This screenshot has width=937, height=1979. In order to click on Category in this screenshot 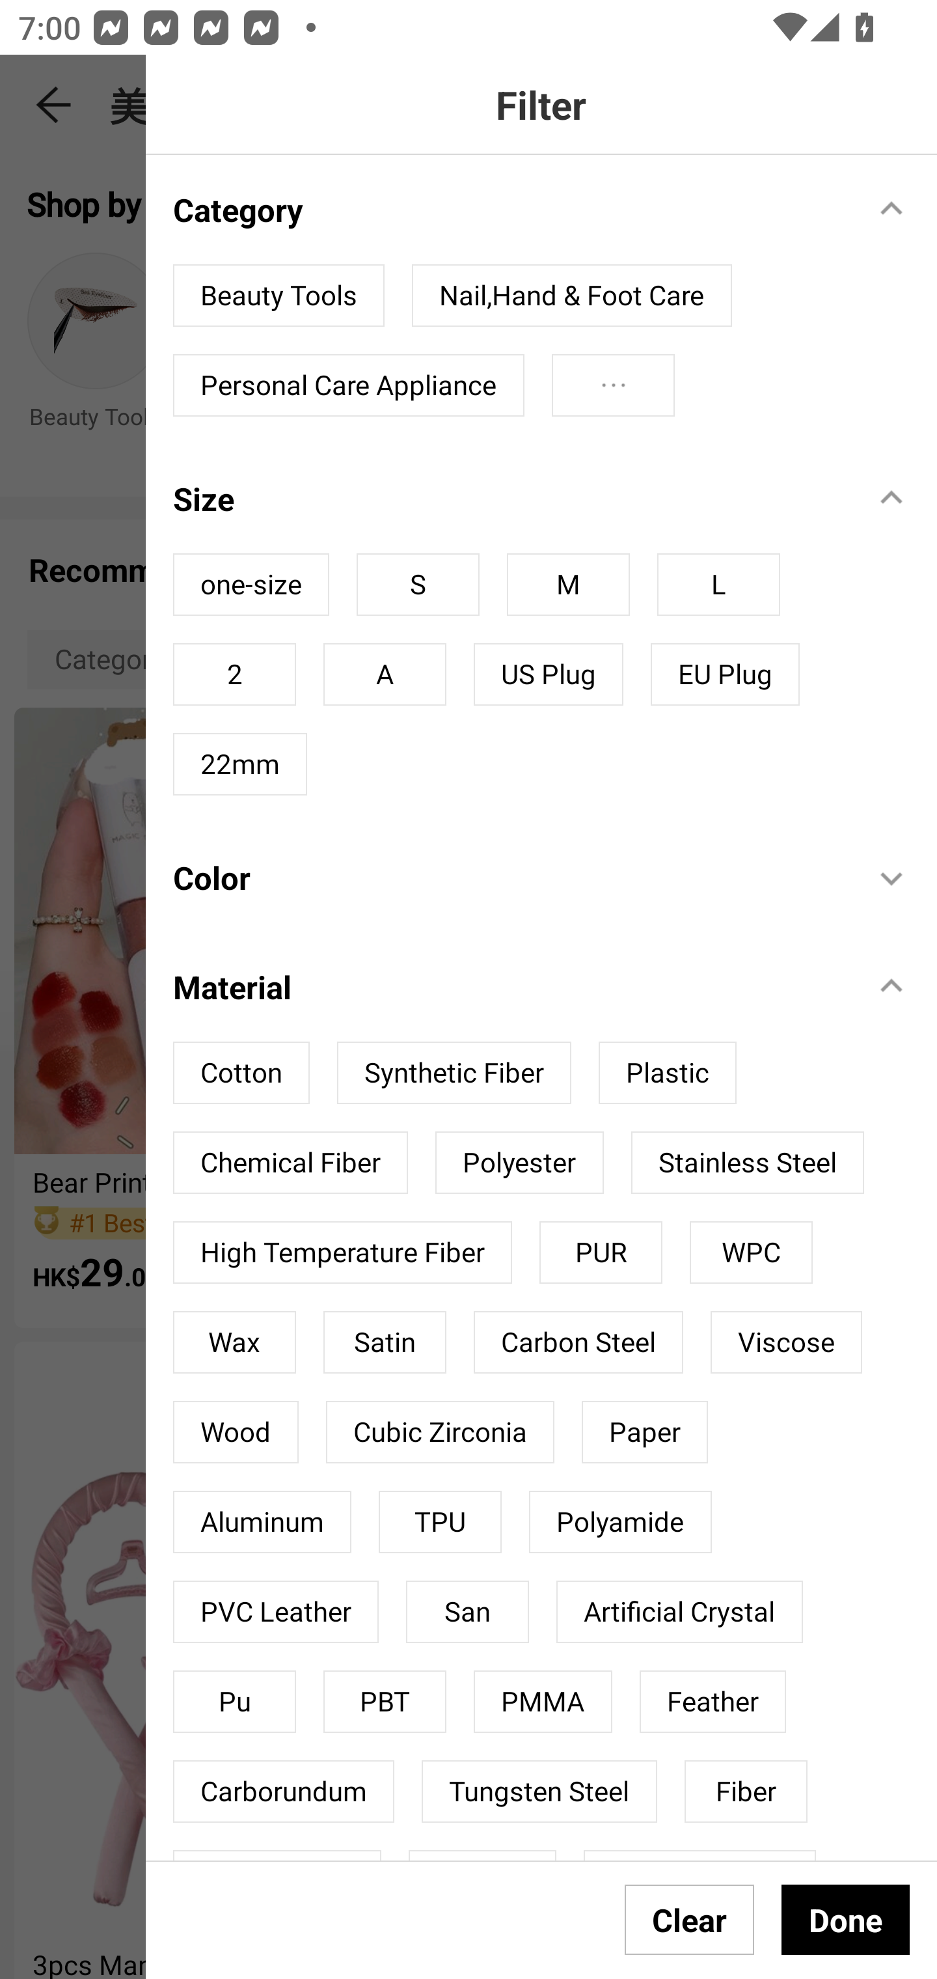, I will do `click(509, 210)`.